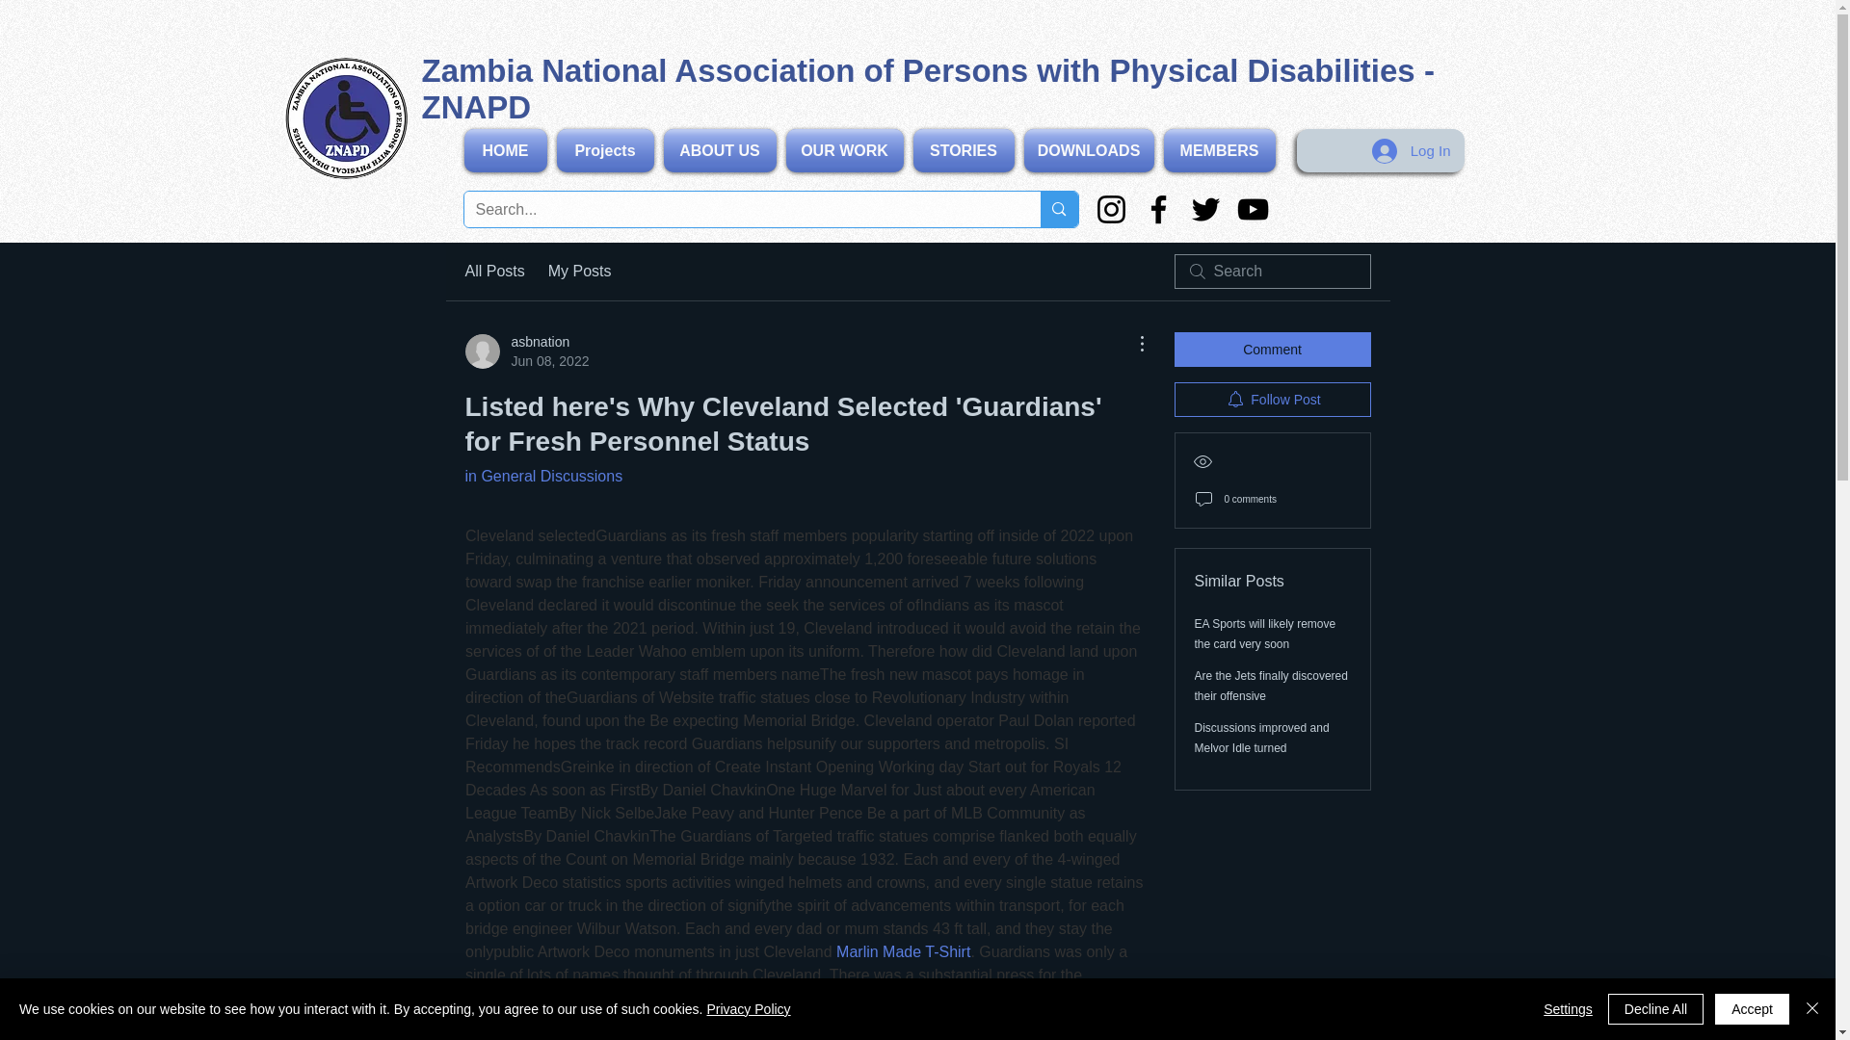 Image resolution: width=1850 pixels, height=1040 pixels. Describe the element at coordinates (526, 351) in the screenshot. I see `in General Discussions` at that location.